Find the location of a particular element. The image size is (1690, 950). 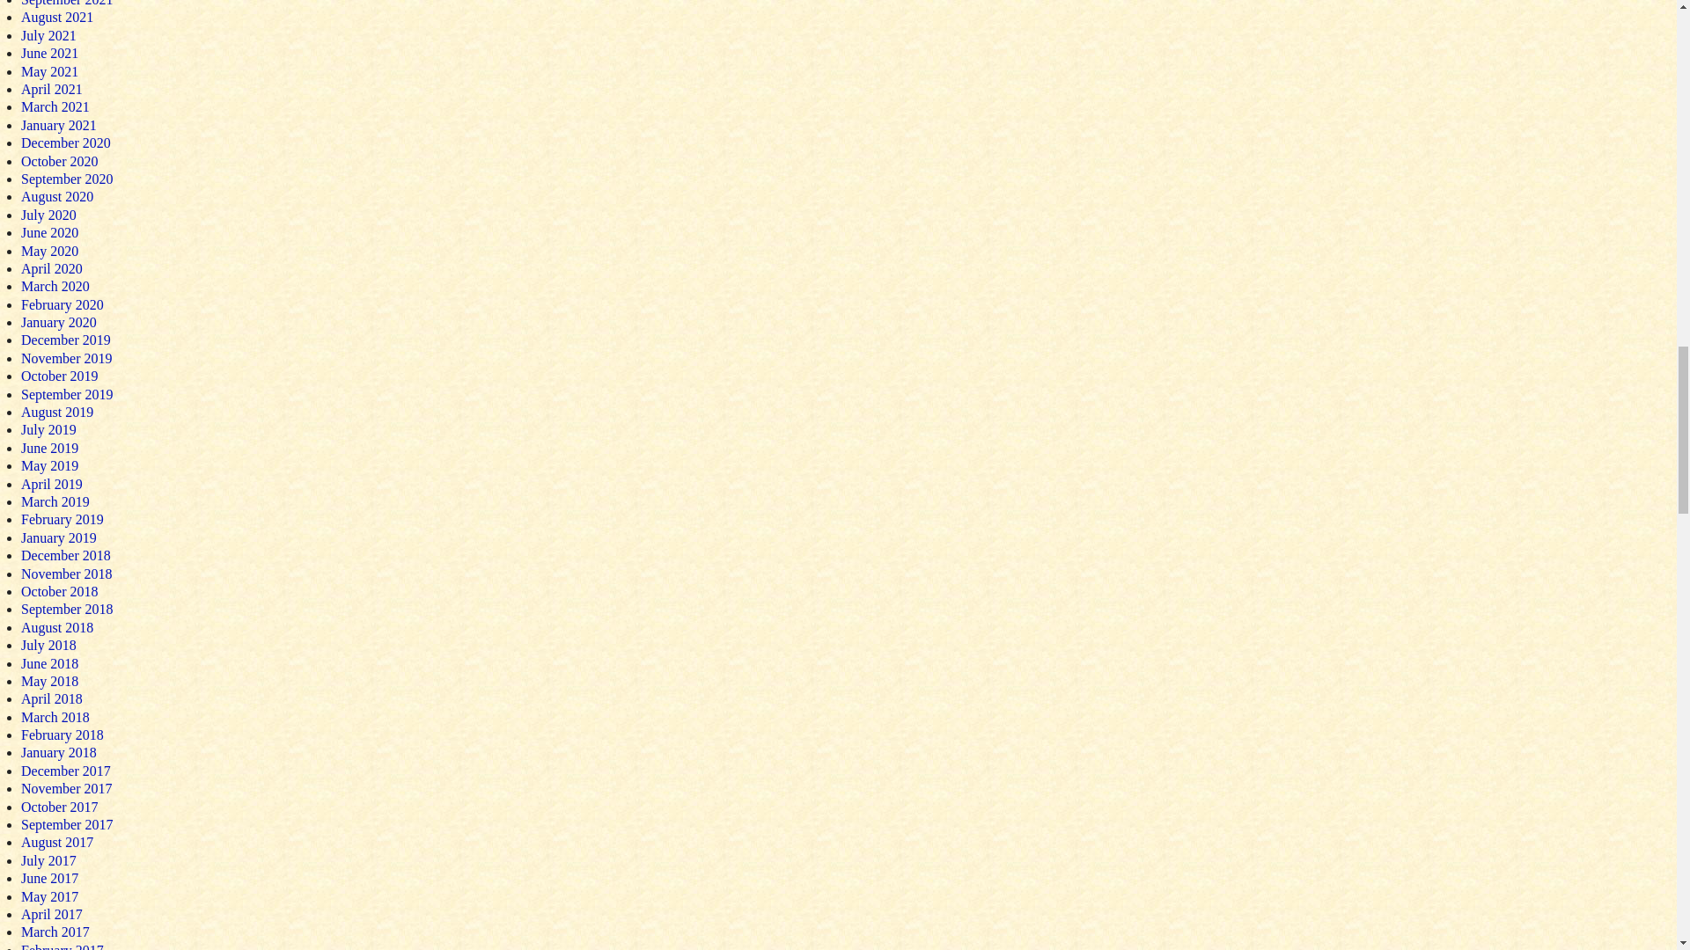

December 2020 is located at coordinates (65, 142).